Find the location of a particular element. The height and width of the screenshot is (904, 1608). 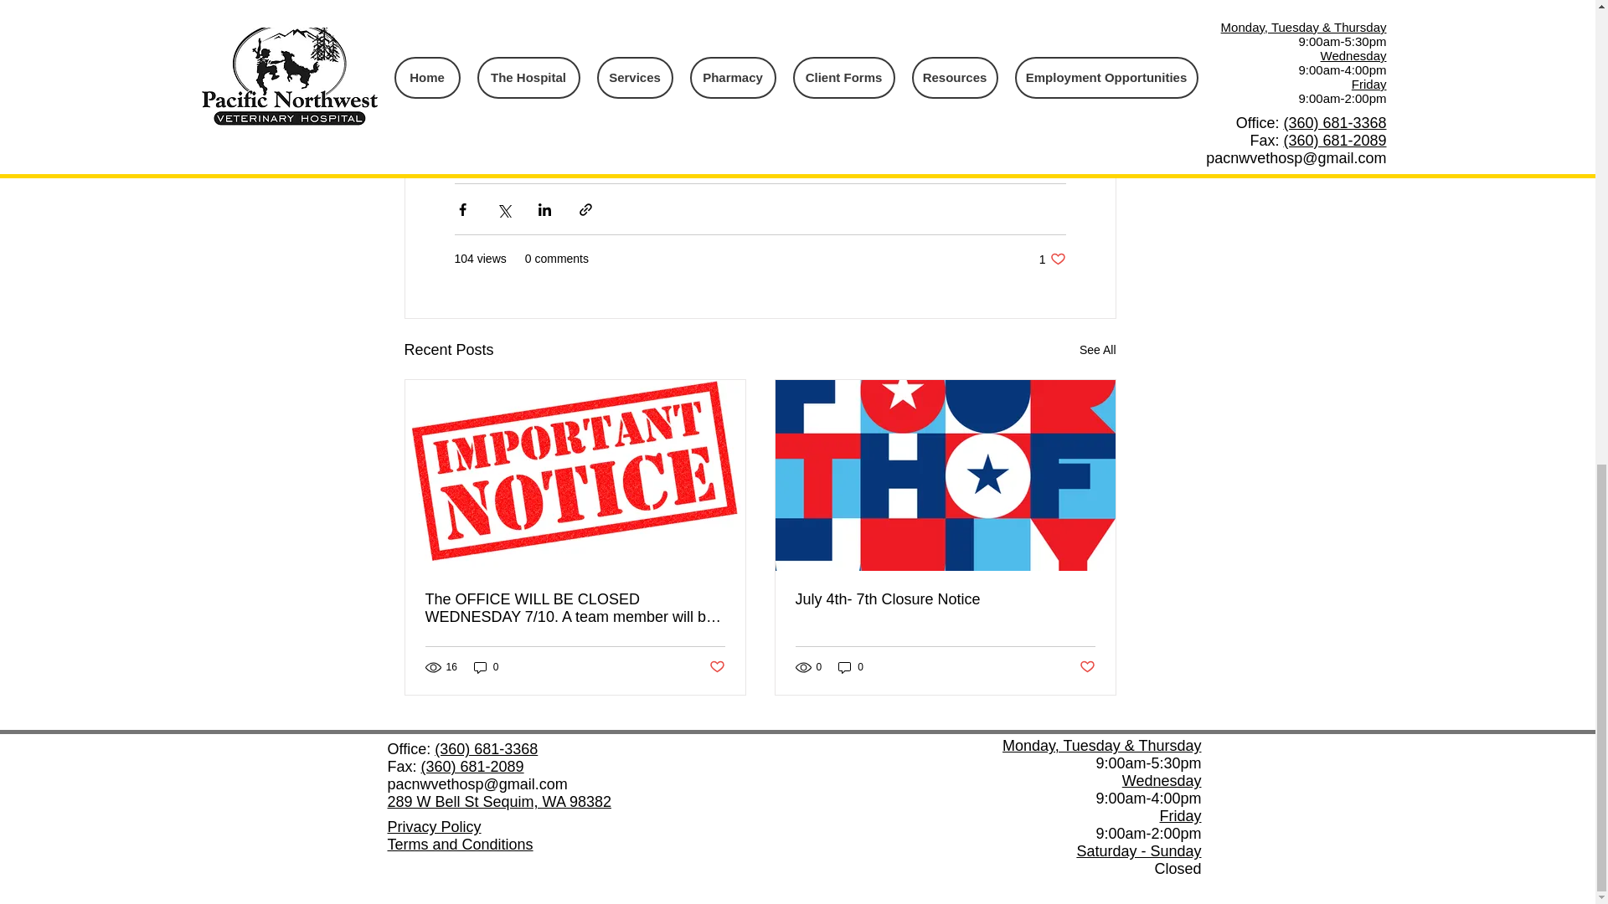

Post not marked as liked is located at coordinates (1087, 667).